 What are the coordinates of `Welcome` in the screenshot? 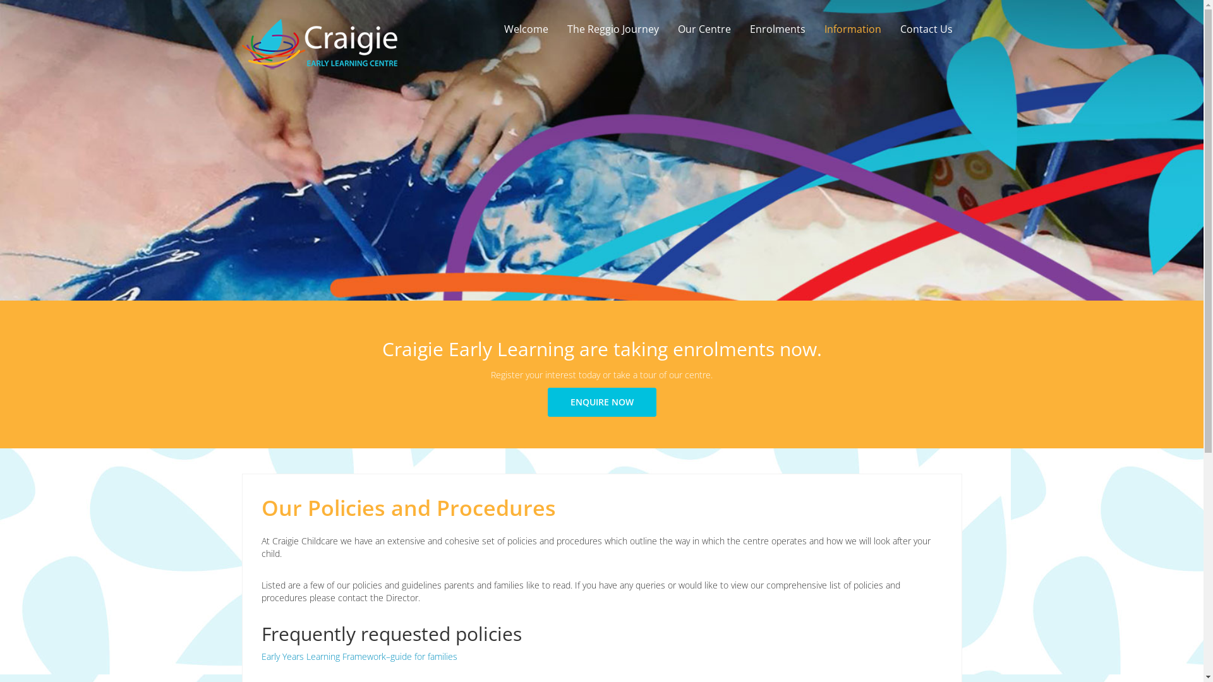 It's located at (526, 29).